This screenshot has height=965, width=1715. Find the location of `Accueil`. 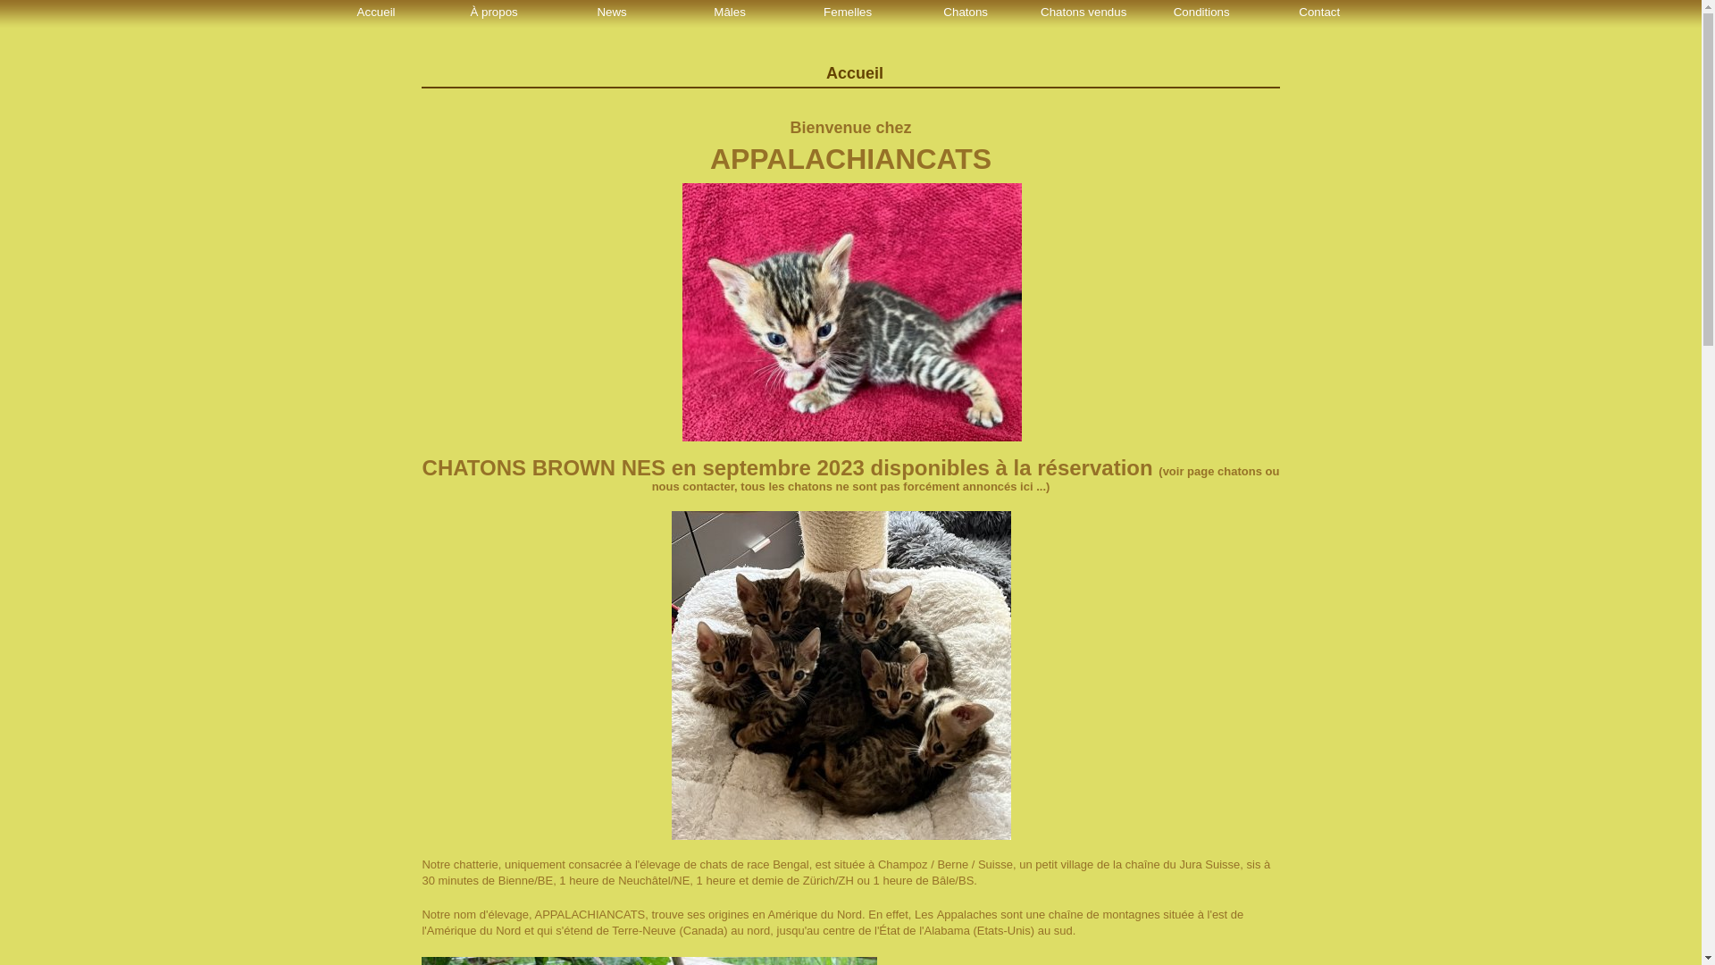

Accueil is located at coordinates (373, 13).